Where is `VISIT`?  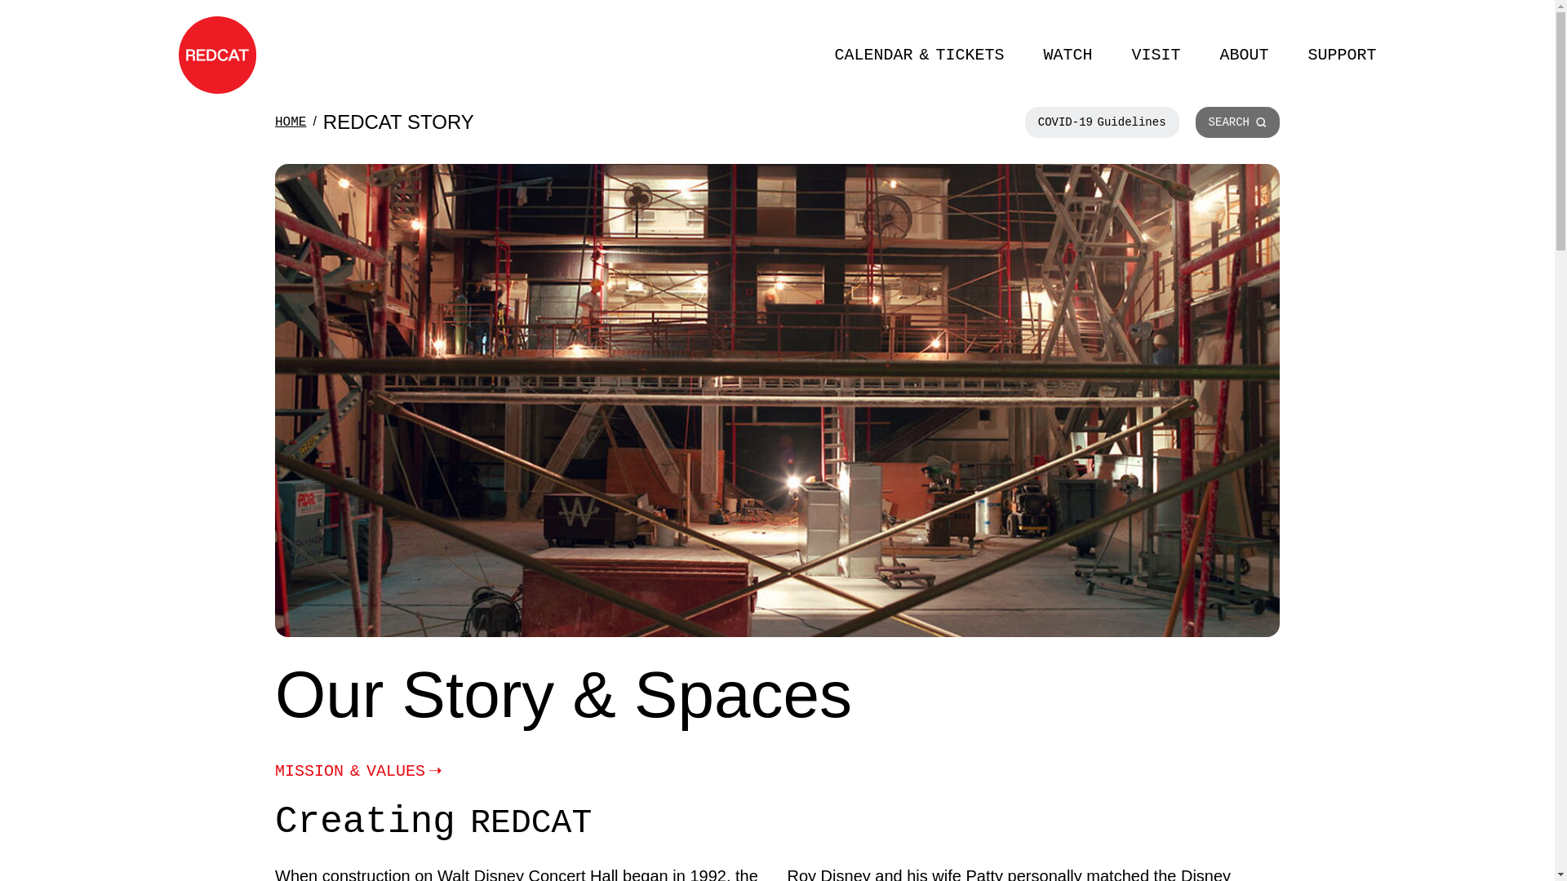
VISIT is located at coordinates (1156, 55).